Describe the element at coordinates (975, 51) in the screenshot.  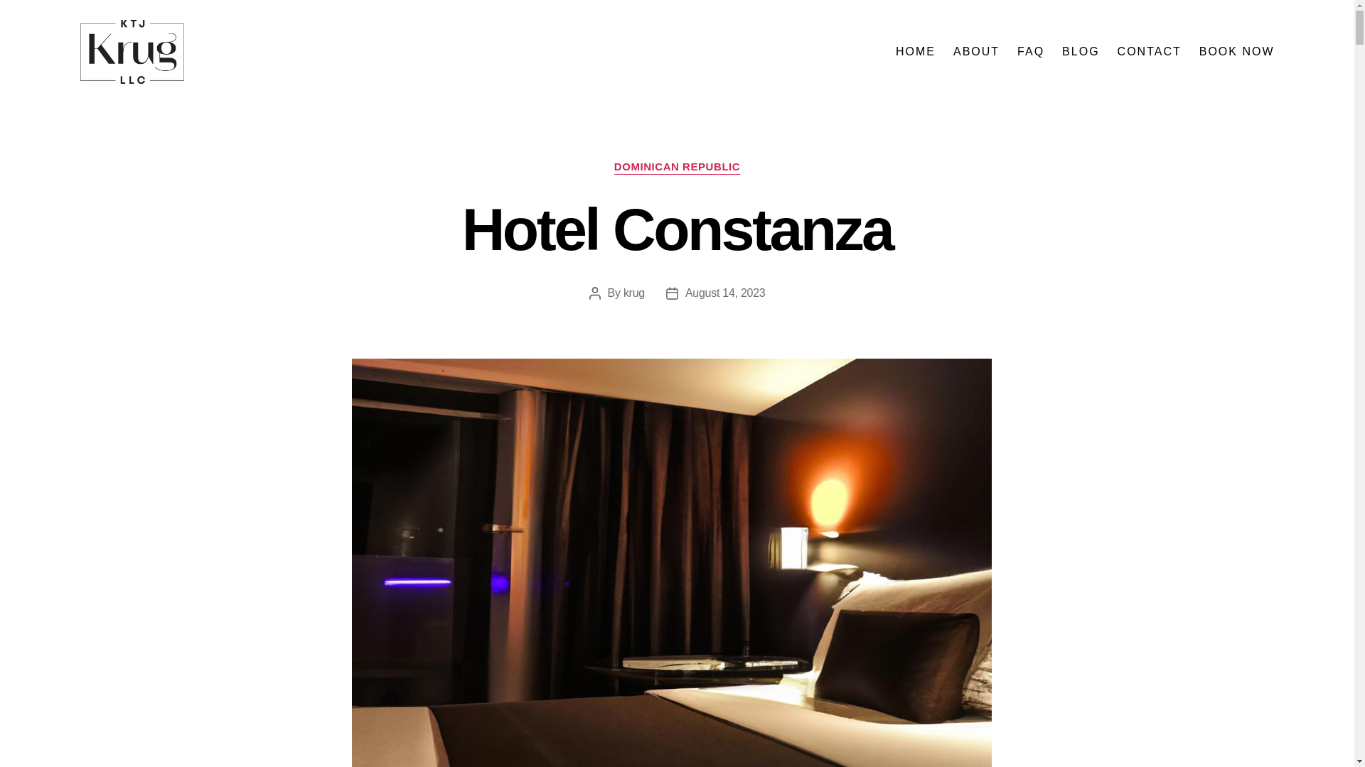
I see `ABOUT` at that location.